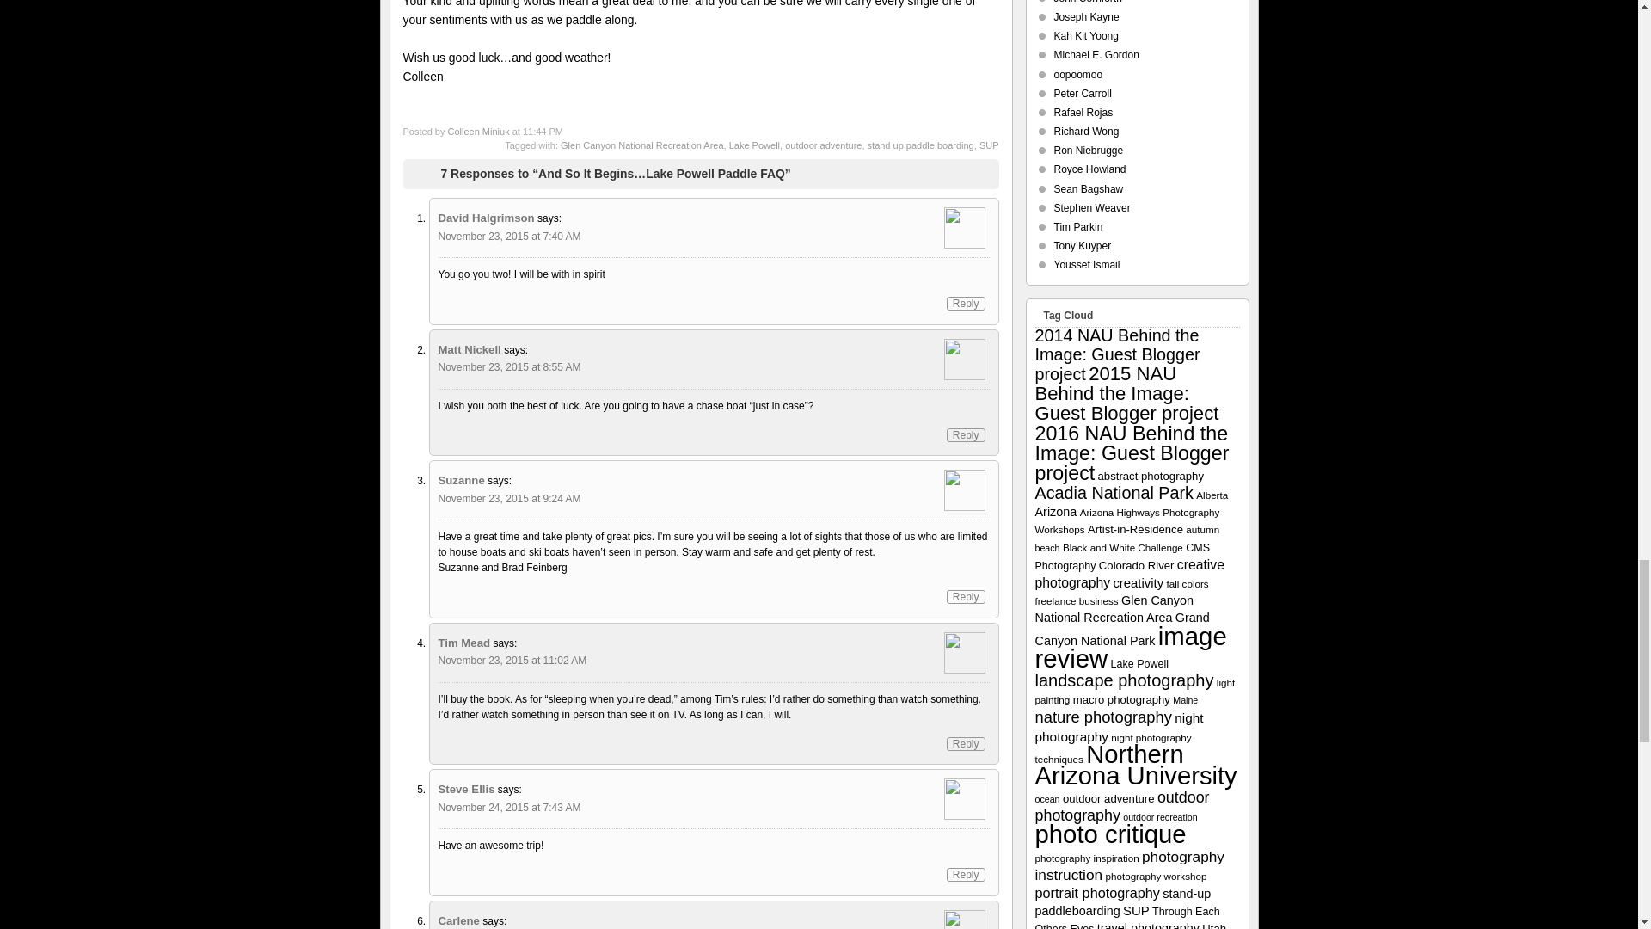  What do you see at coordinates (989, 145) in the screenshot?
I see `SUP` at bounding box center [989, 145].